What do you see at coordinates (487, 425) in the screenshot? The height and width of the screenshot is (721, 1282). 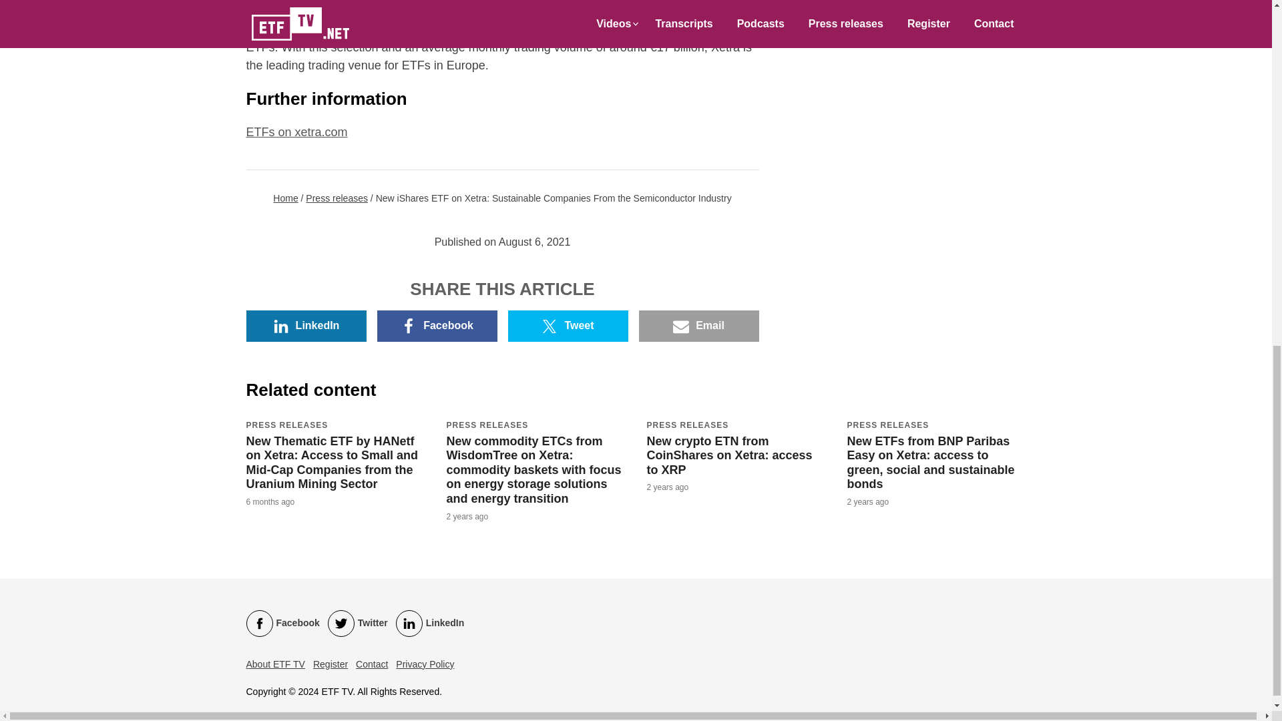 I see `PRESS RELEASES` at bounding box center [487, 425].